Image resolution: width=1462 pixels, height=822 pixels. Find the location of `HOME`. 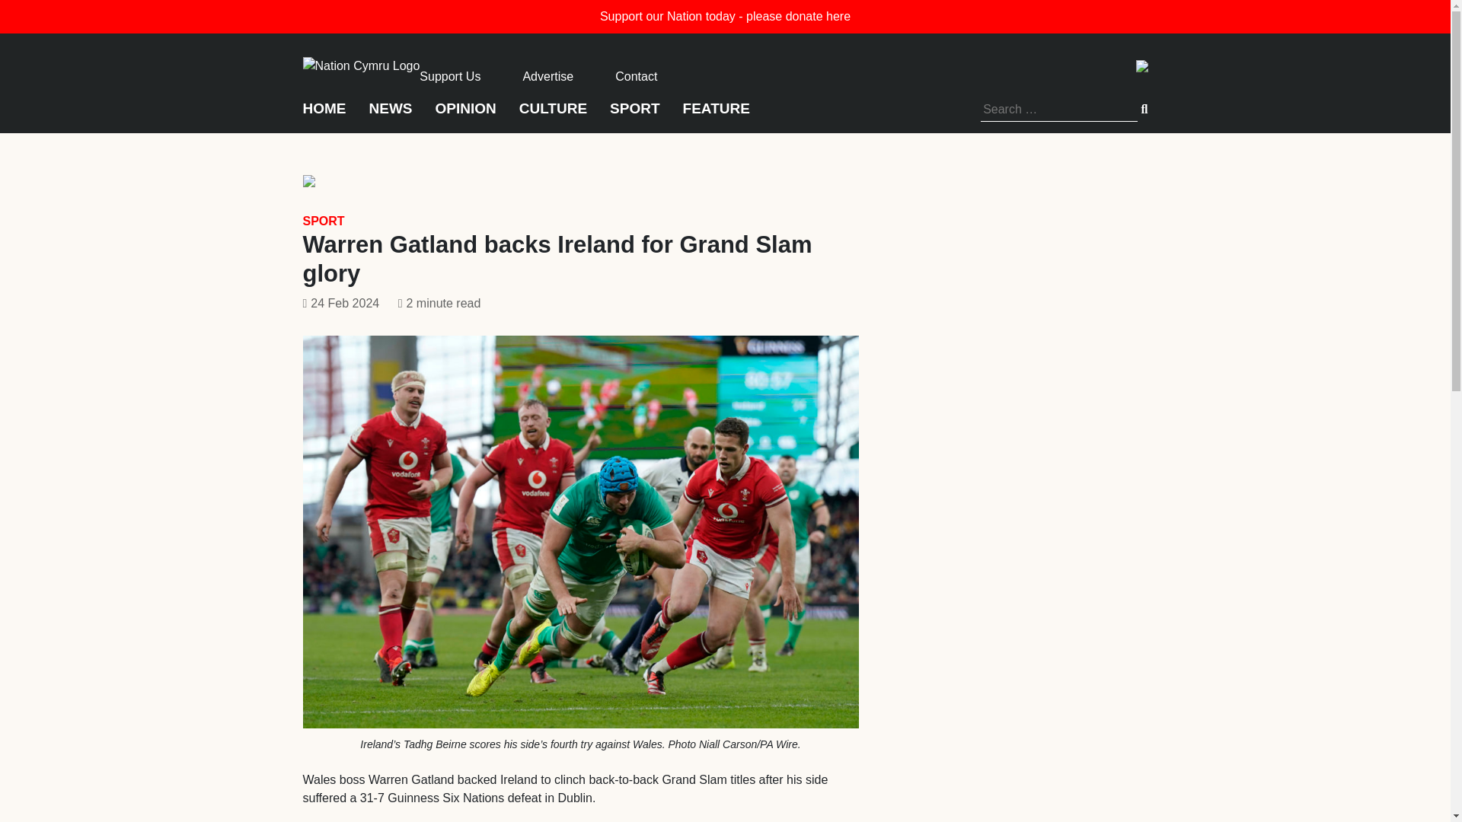

HOME is located at coordinates (324, 114).